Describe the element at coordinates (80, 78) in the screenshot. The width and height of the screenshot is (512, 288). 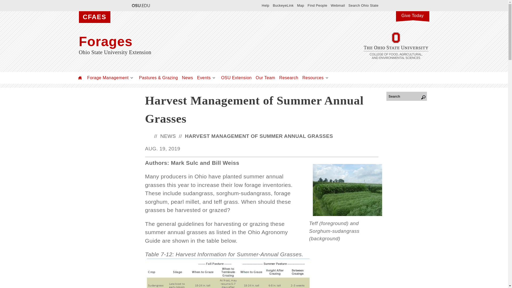
I see `Home` at that location.